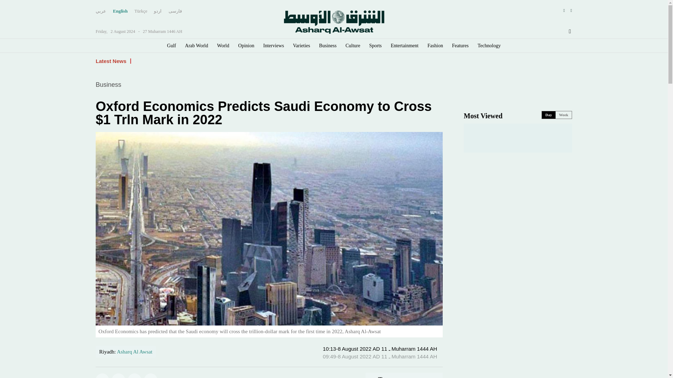 The width and height of the screenshot is (673, 378). What do you see at coordinates (273, 46) in the screenshot?
I see `Interviews` at bounding box center [273, 46].